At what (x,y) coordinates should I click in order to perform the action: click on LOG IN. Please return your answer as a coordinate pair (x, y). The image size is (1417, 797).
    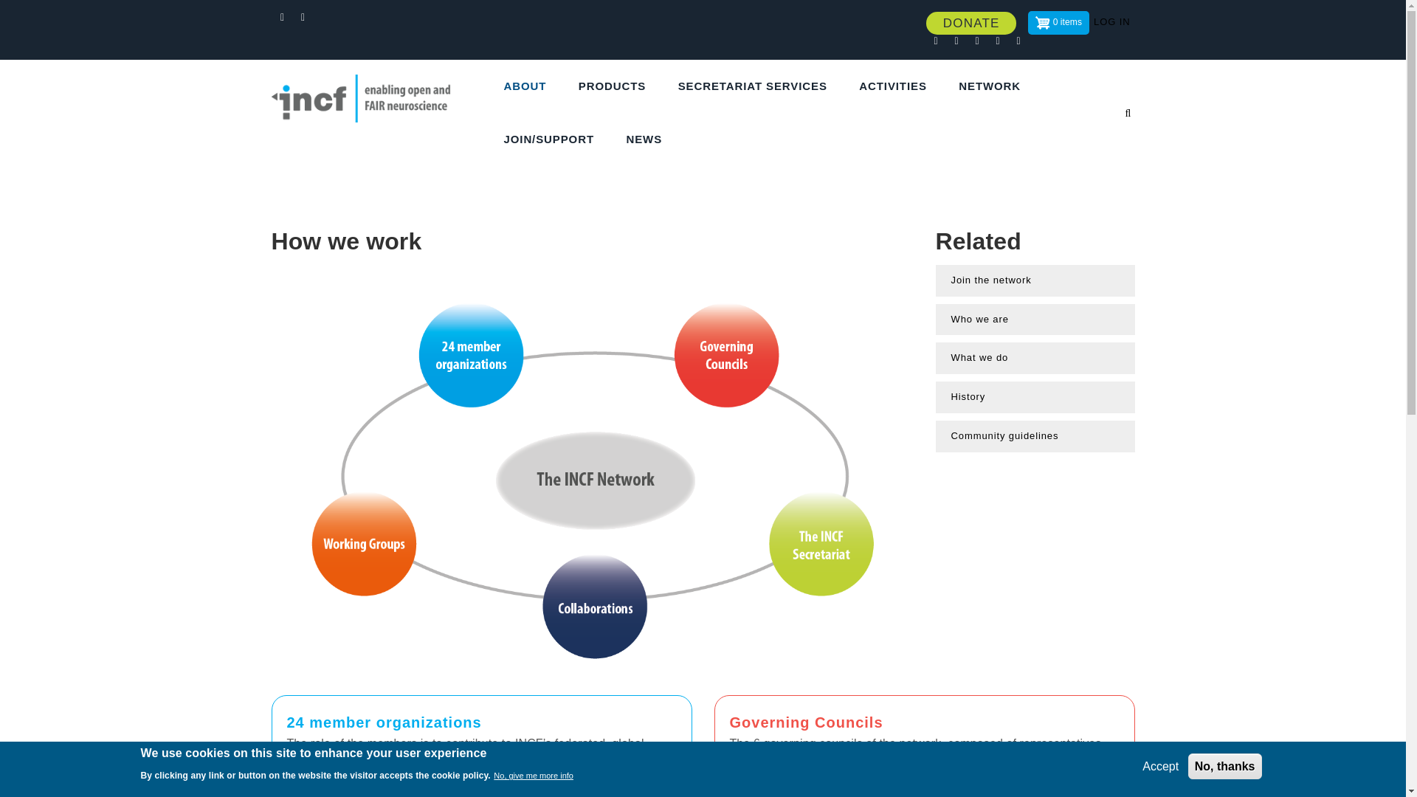
    Looking at the image, I should click on (1111, 22).